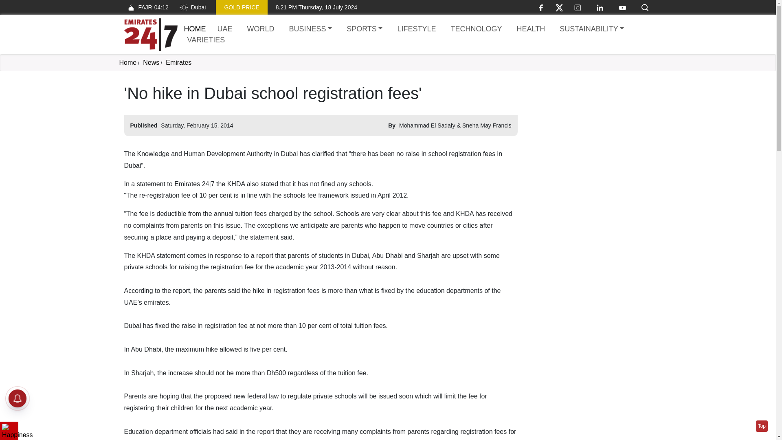 Image resolution: width=782 pixels, height=440 pixels. Describe the element at coordinates (195, 29) in the screenshot. I see `HOME` at that location.